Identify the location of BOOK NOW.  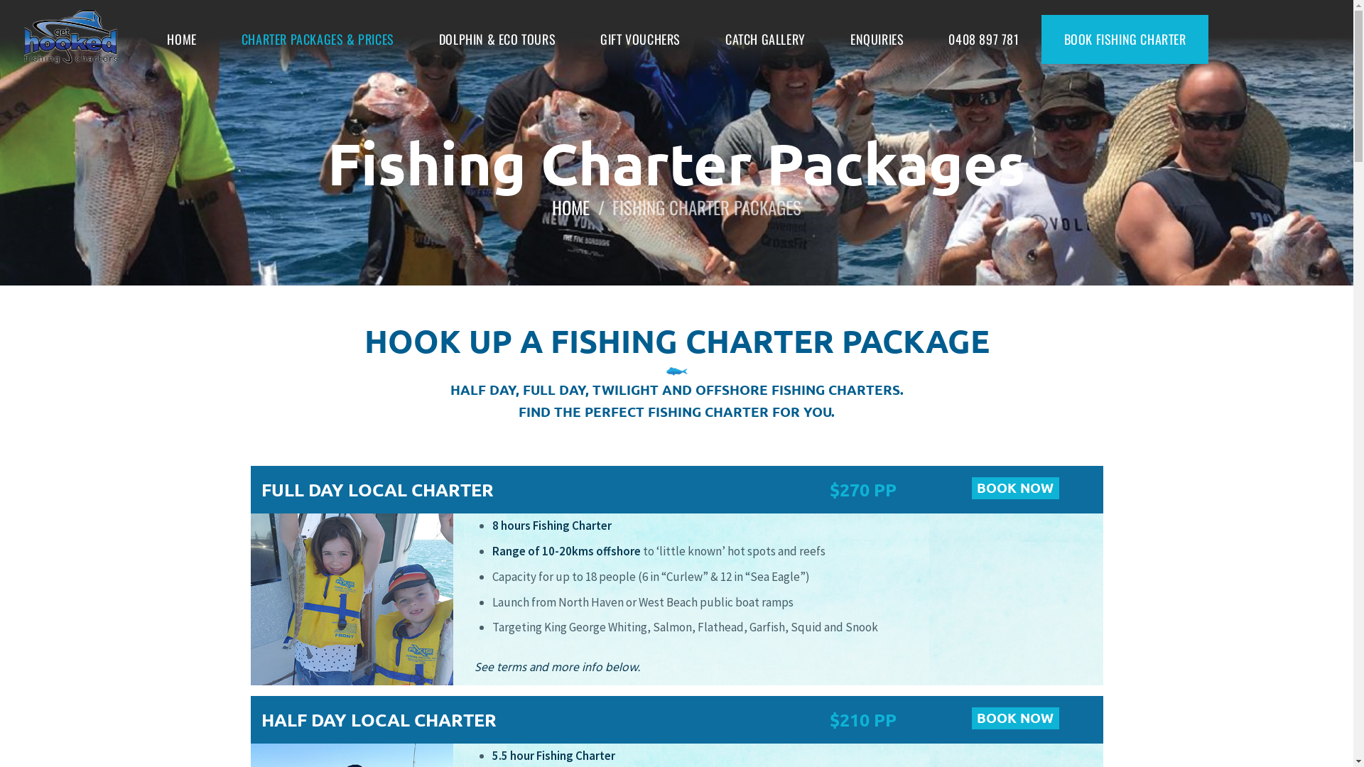
(1032, 489).